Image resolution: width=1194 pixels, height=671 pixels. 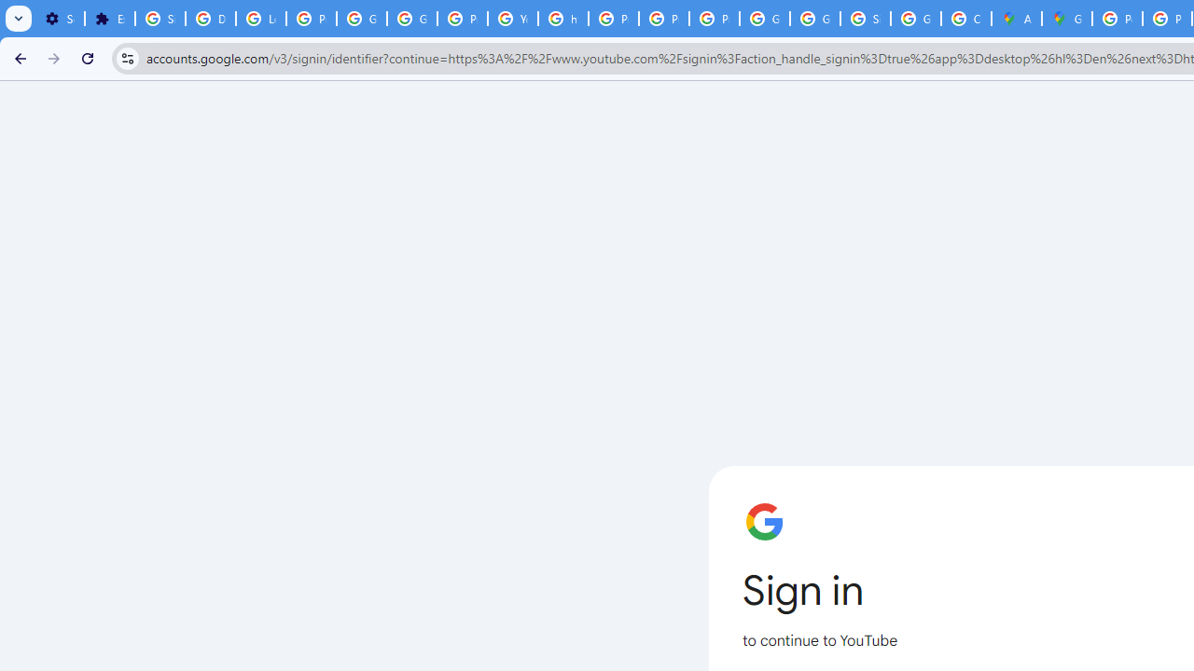 I want to click on Settings - On startup, so click(x=60, y=19).